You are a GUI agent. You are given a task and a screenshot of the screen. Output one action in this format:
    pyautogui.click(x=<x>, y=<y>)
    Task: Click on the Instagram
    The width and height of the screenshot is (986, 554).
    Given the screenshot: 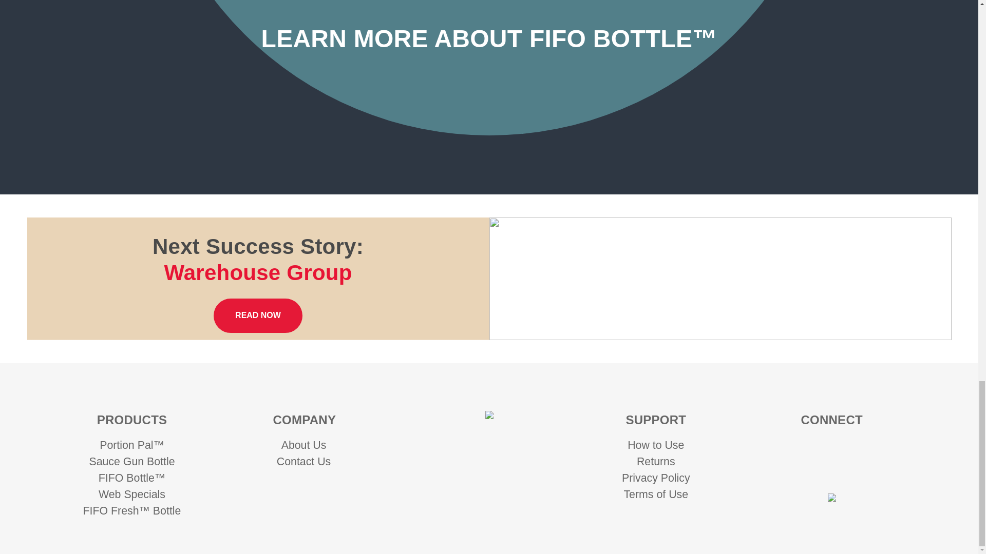 What is the action you would take?
    pyautogui.click(x=801, y=449)
    